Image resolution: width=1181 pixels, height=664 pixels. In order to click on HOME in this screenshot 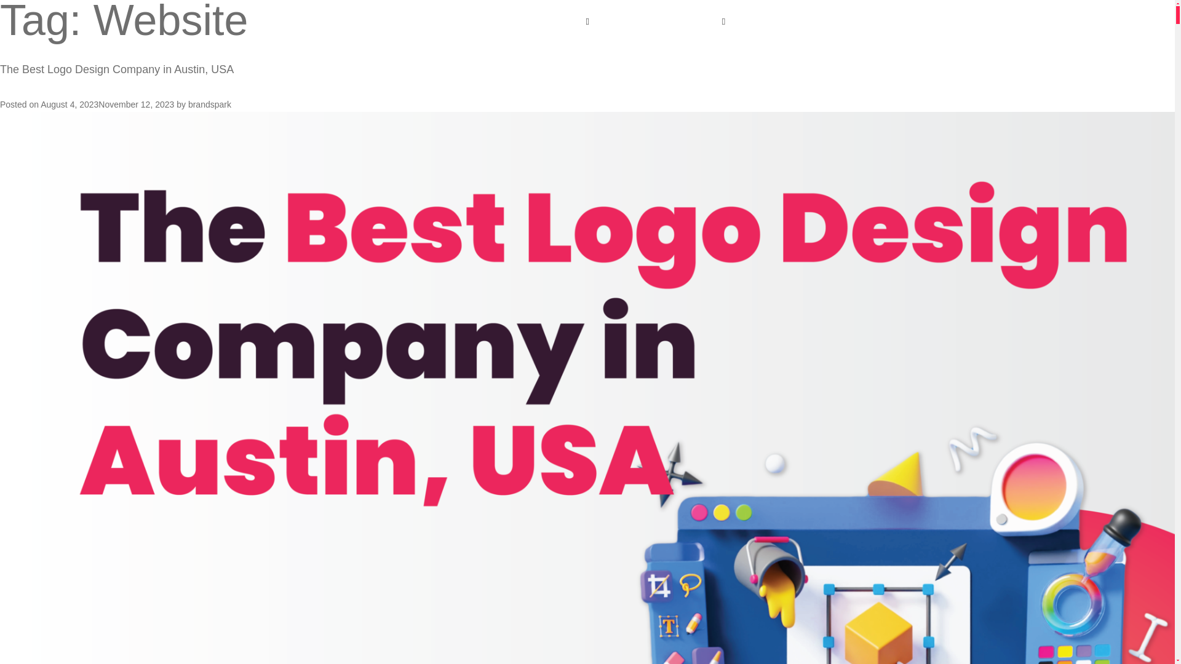, I will do `click(512, 22)`.